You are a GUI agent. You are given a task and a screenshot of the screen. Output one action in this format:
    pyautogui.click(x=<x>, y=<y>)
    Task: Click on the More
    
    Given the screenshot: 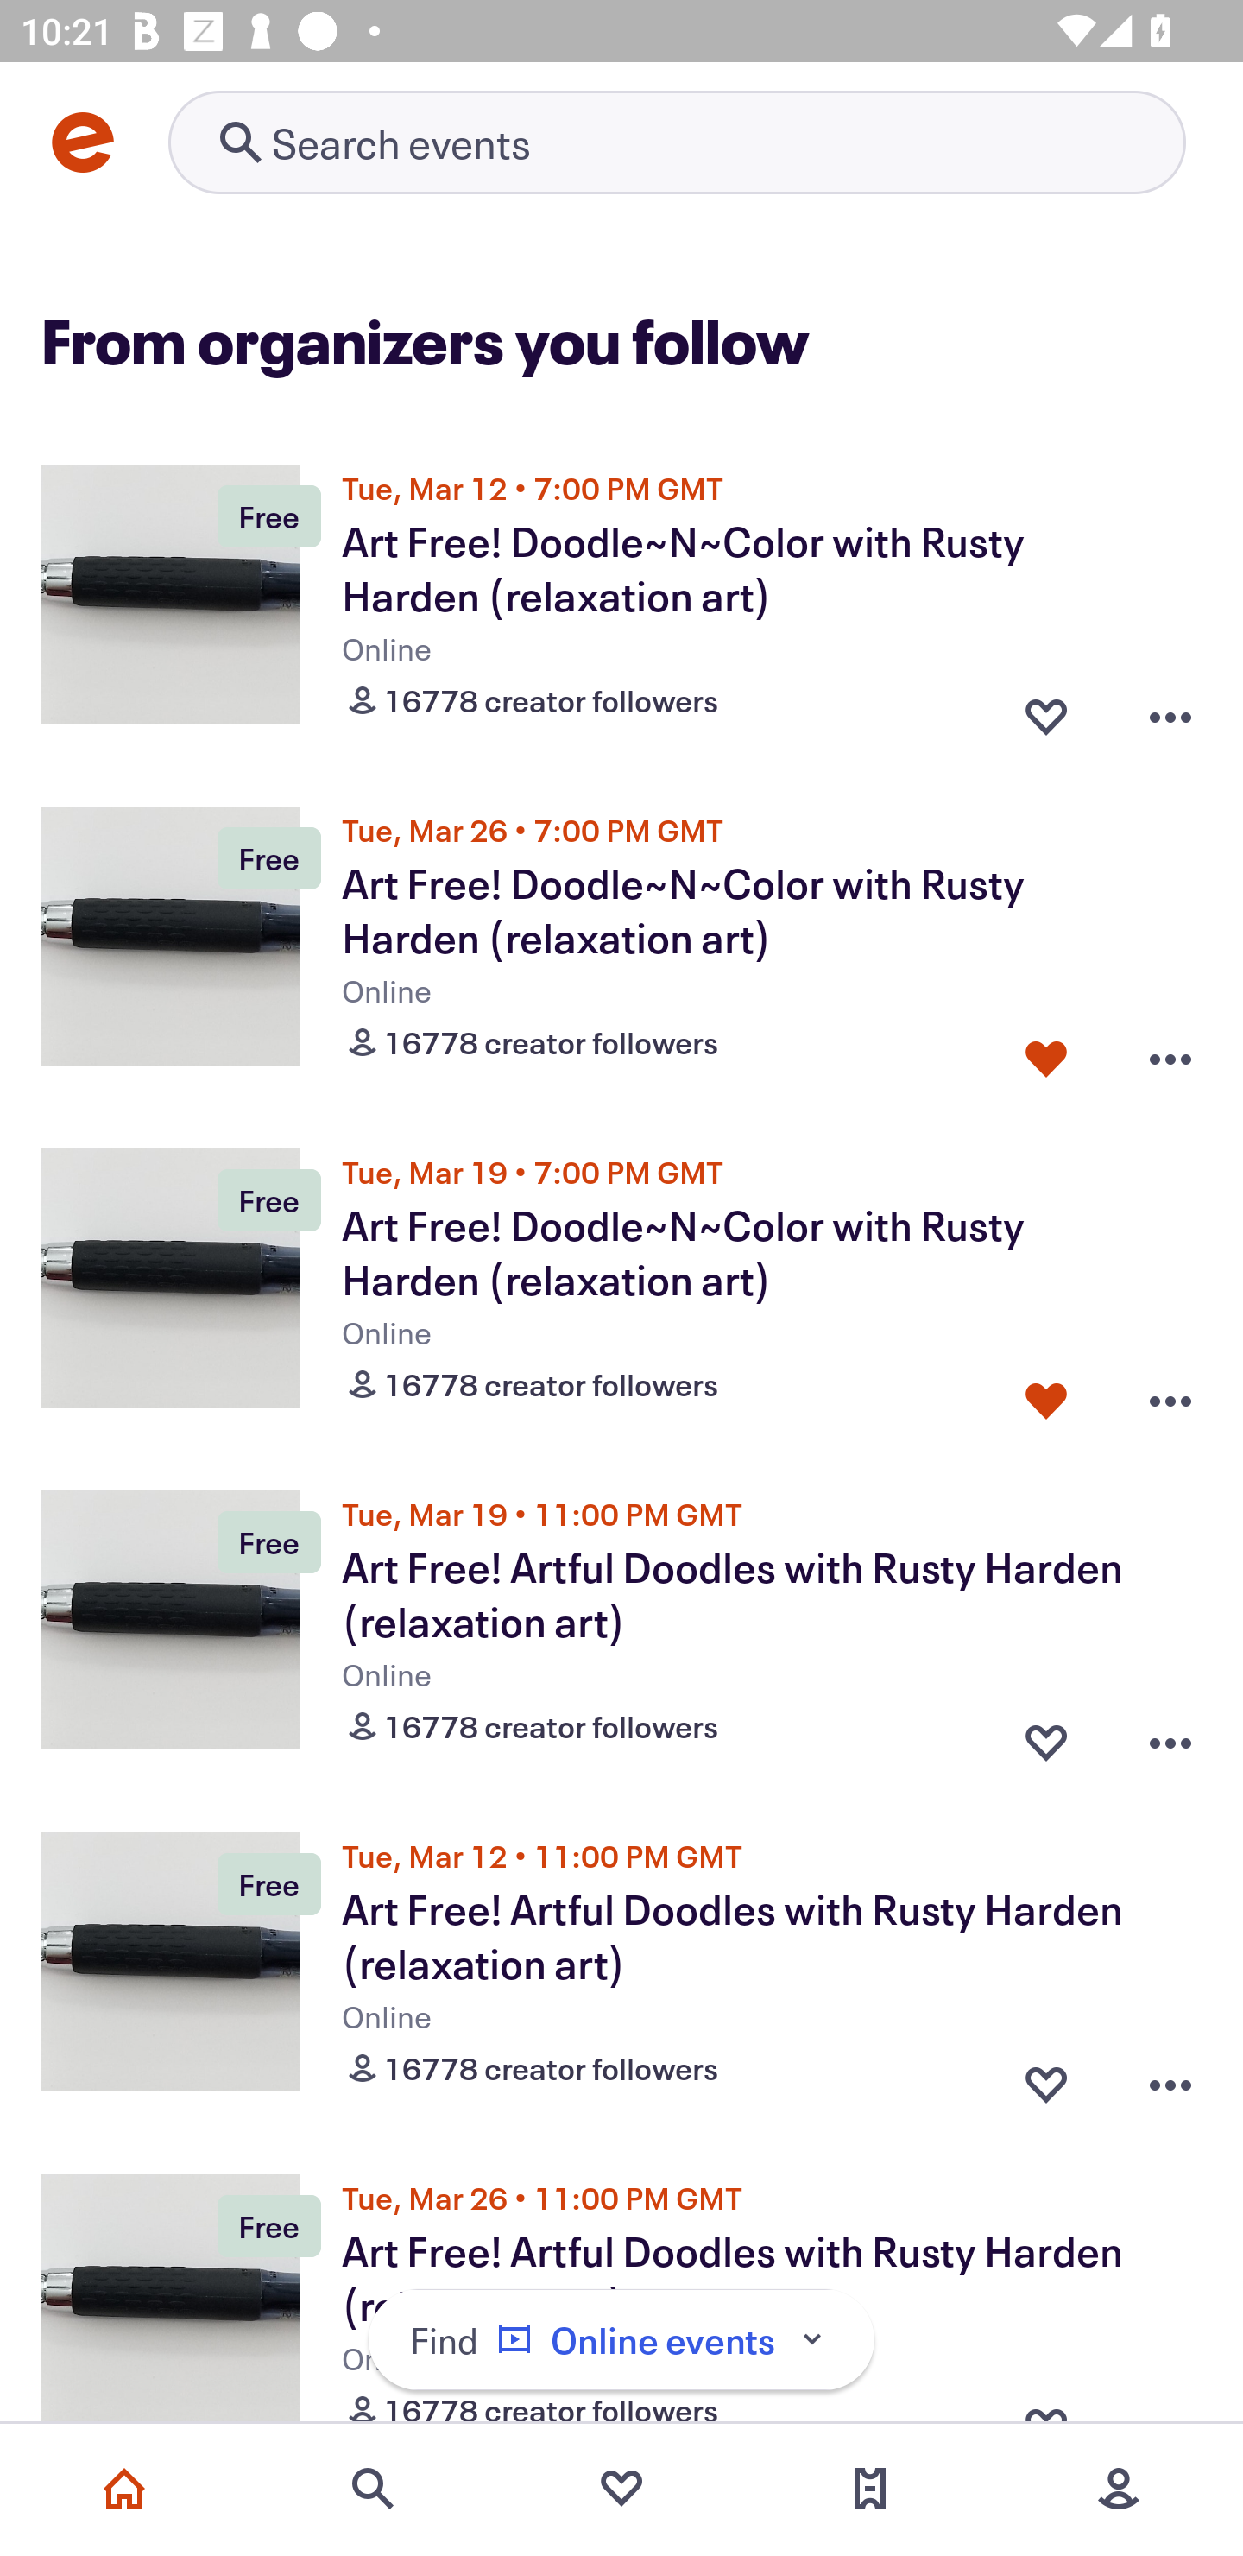 What is the action you would take?
    pyautogui.click(x=1119, y=2489)
    